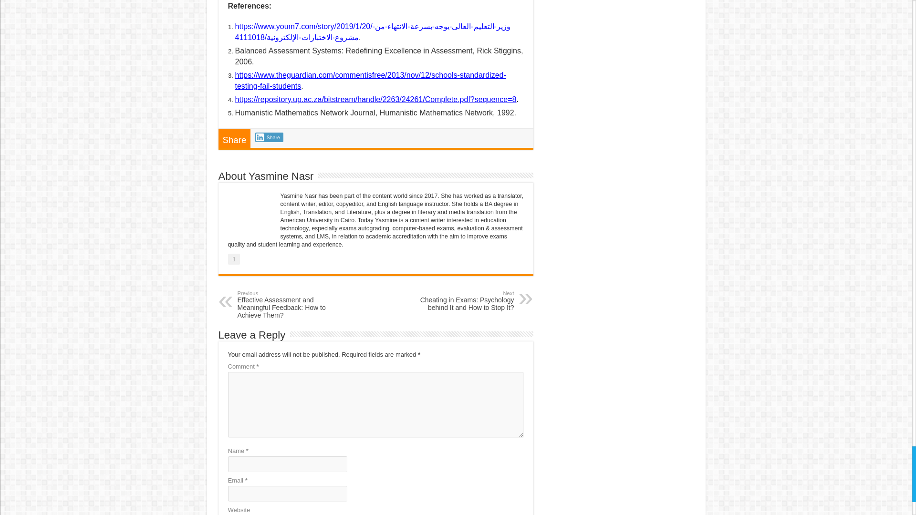  Describe the element at coordinates (269, 137) in the screenshot. I see `Share` at that location.